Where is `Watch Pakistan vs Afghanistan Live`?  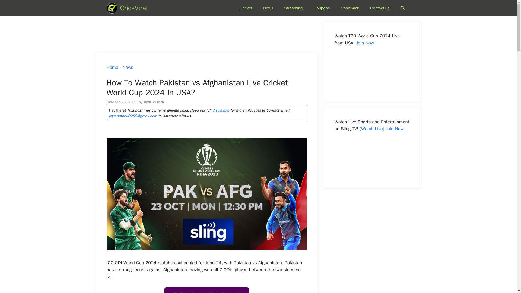
Watch Pakistan vs Afghanistan Live is located at coordinates (206, 290).